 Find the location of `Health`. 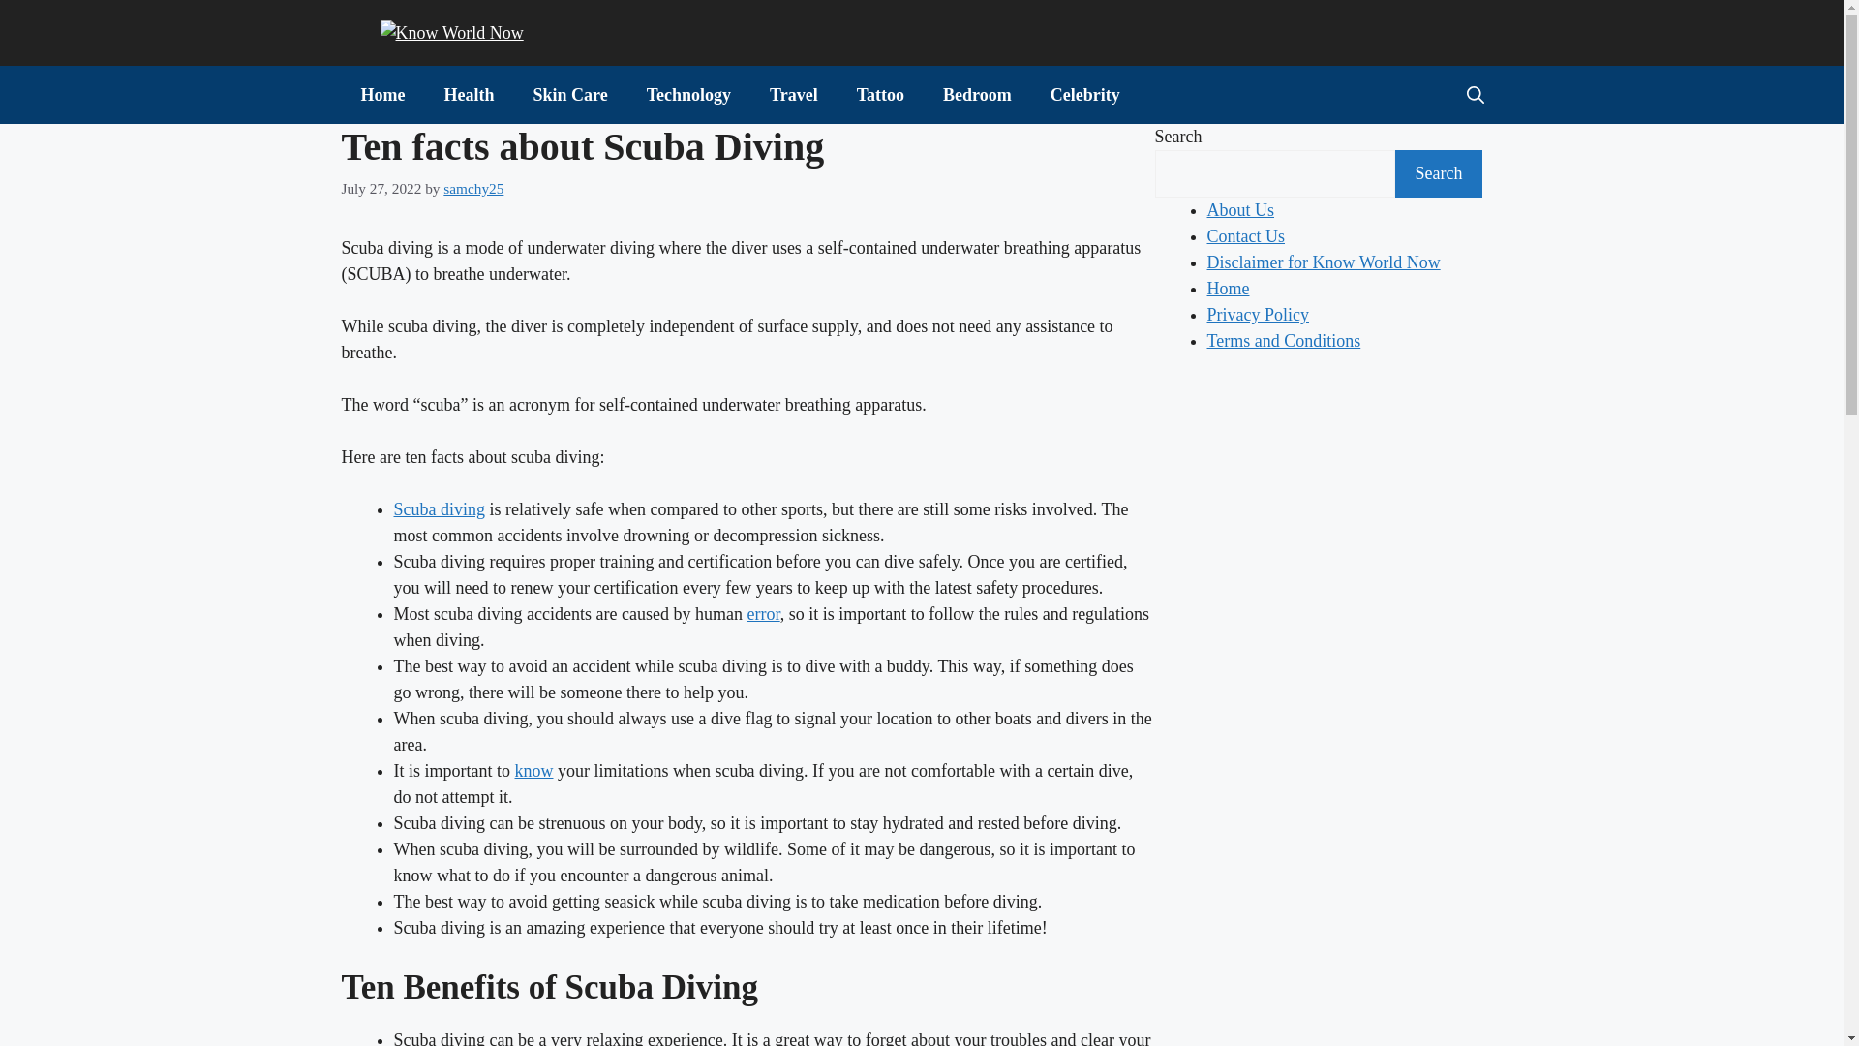

Health is located at coordinates (468, 95).